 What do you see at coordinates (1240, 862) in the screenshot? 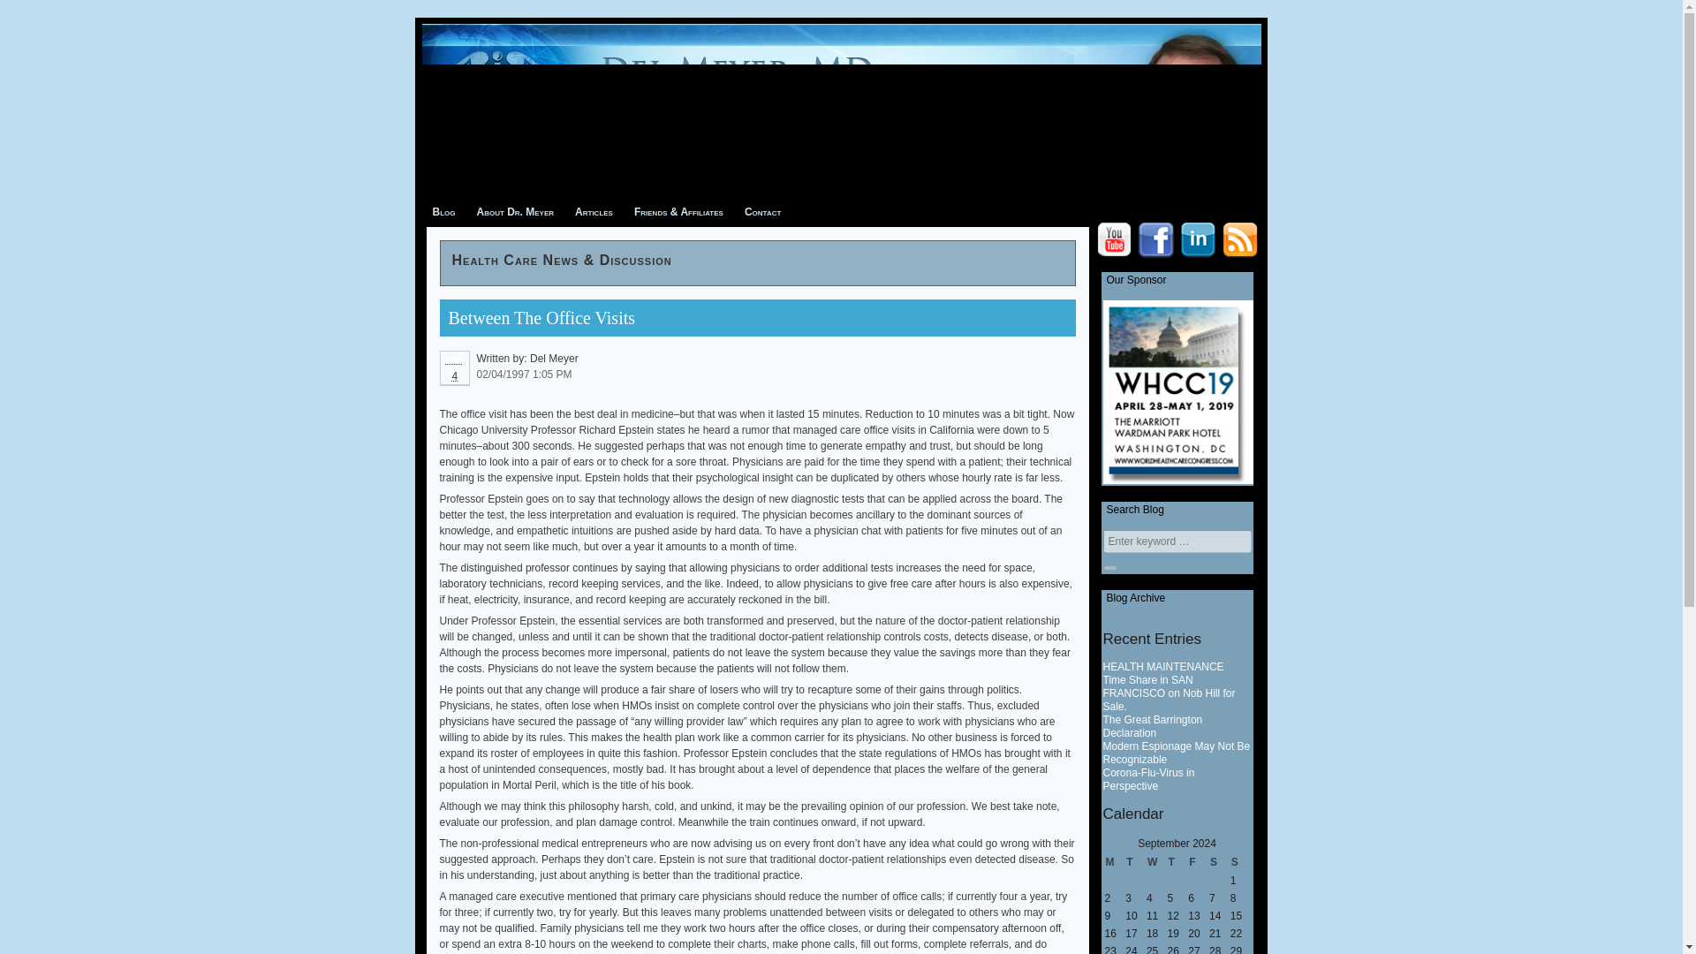
I see `Sunday` at bounding box center [1240, 862].